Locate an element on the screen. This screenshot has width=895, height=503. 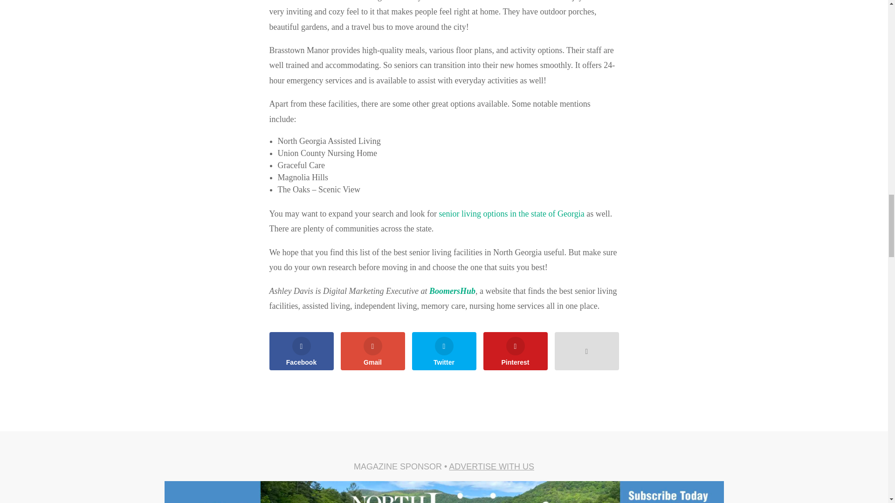
Pinterest is located at coordinates (515, 351).